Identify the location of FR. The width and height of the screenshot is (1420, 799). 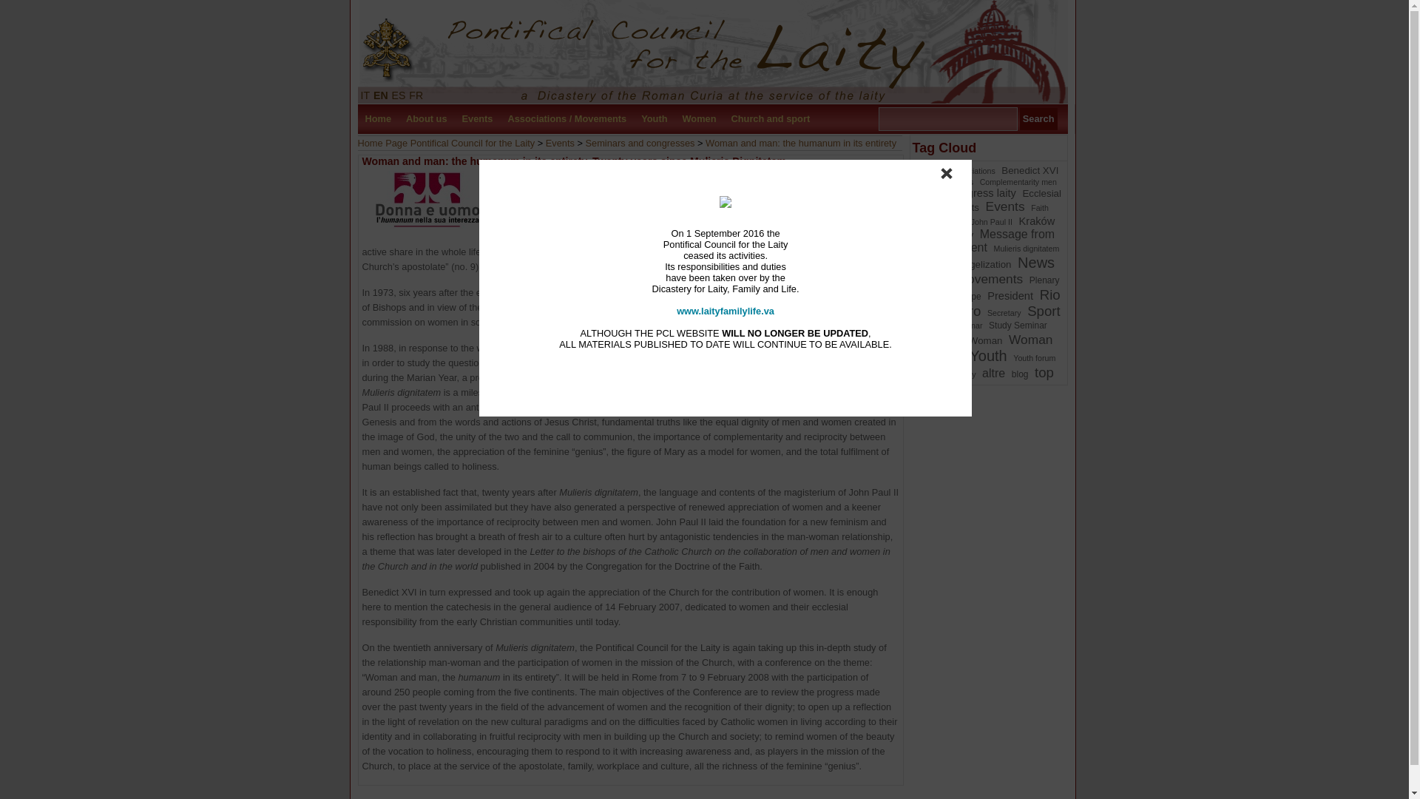
(416, 95).